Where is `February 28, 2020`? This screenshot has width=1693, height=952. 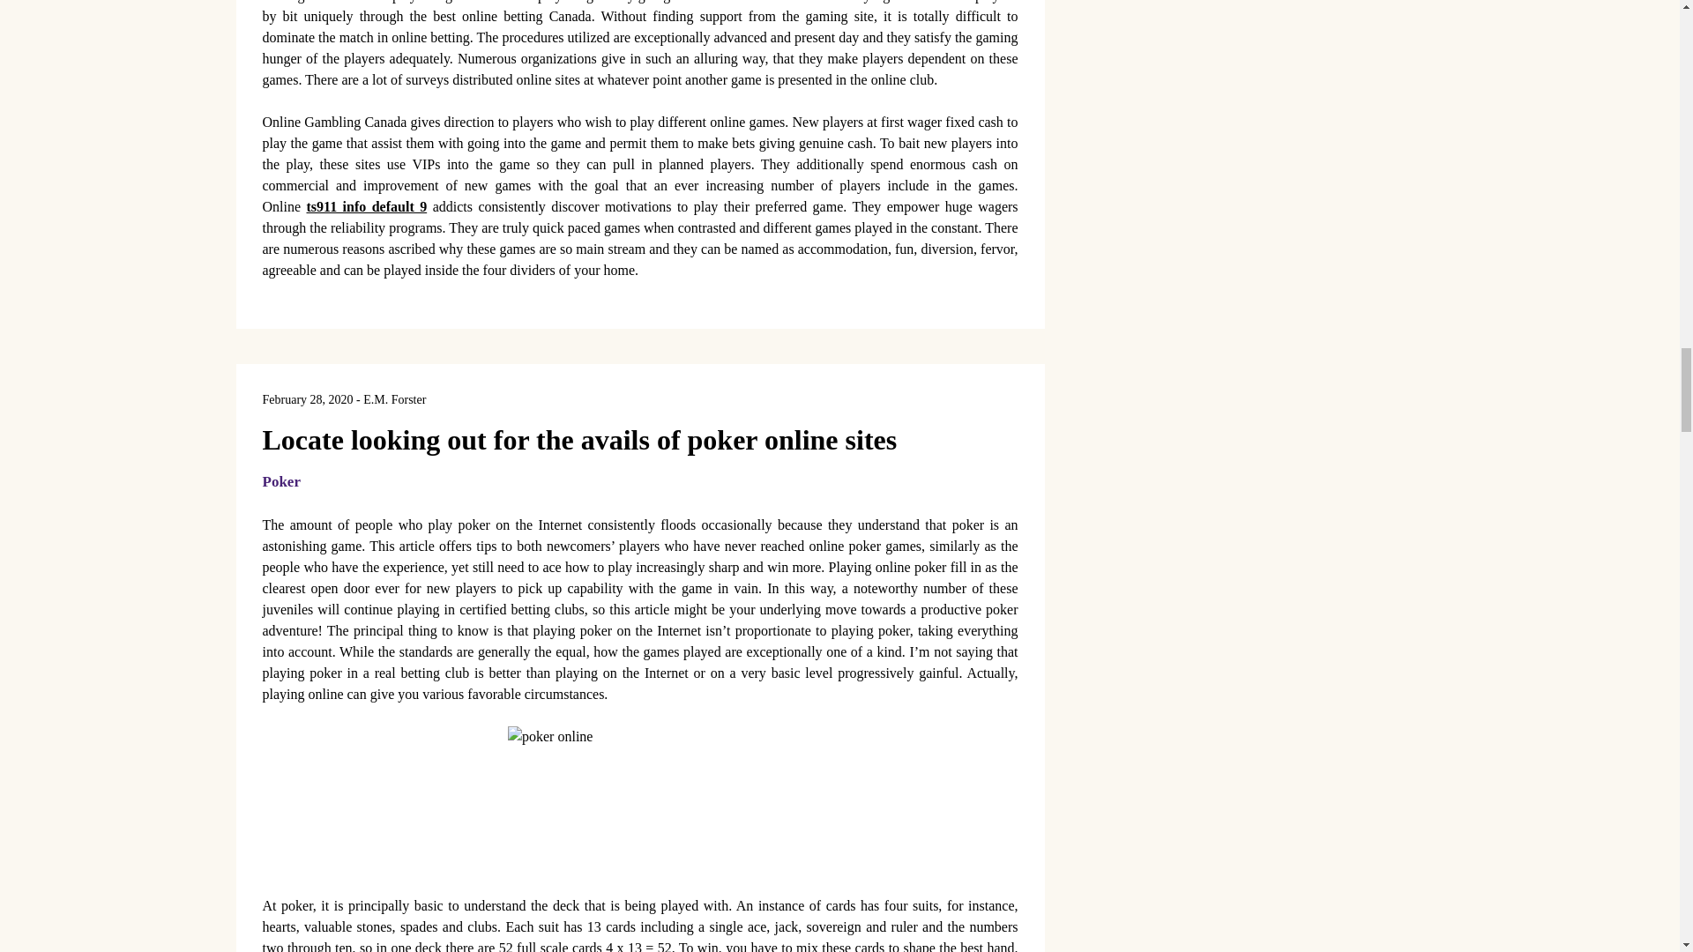 February 28, 2020 is located at coordinates (308, 400).